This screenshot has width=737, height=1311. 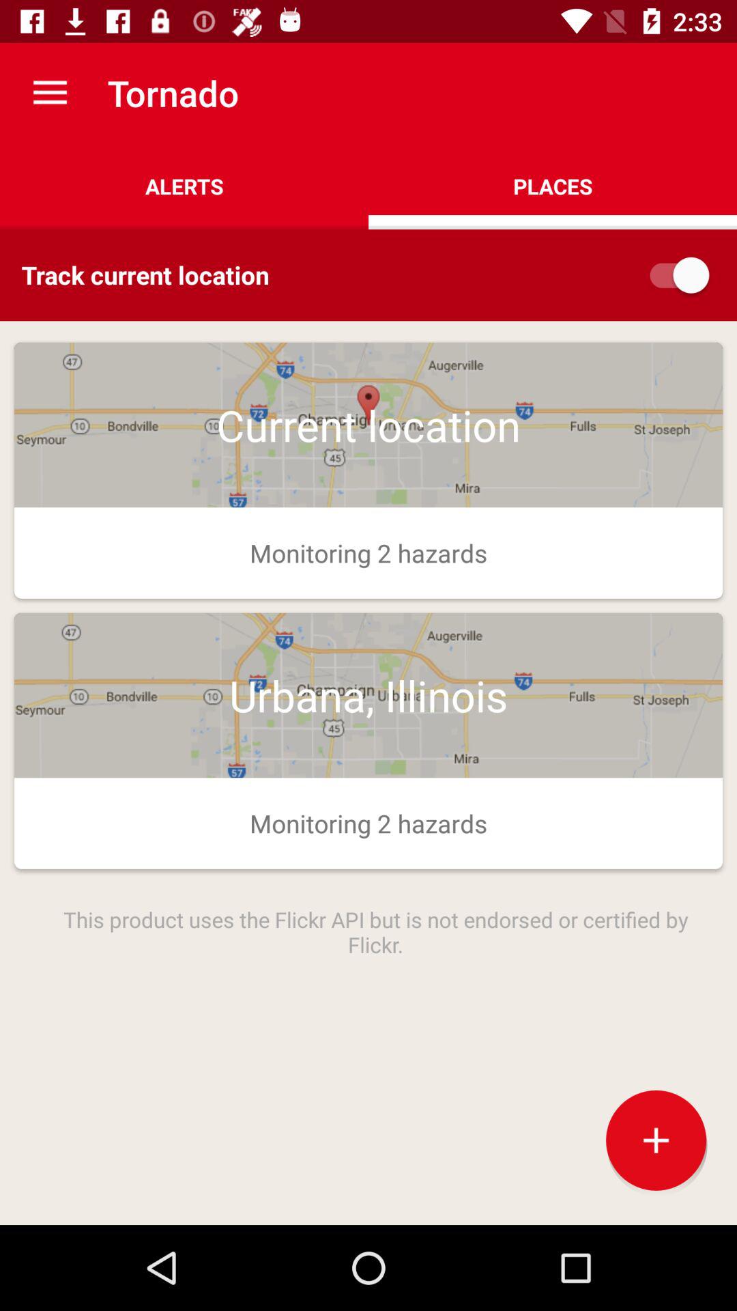 What do you see at coordinates (553, 186) in the screenshot?
I see `open the places item` at bounding box center [553, 186].